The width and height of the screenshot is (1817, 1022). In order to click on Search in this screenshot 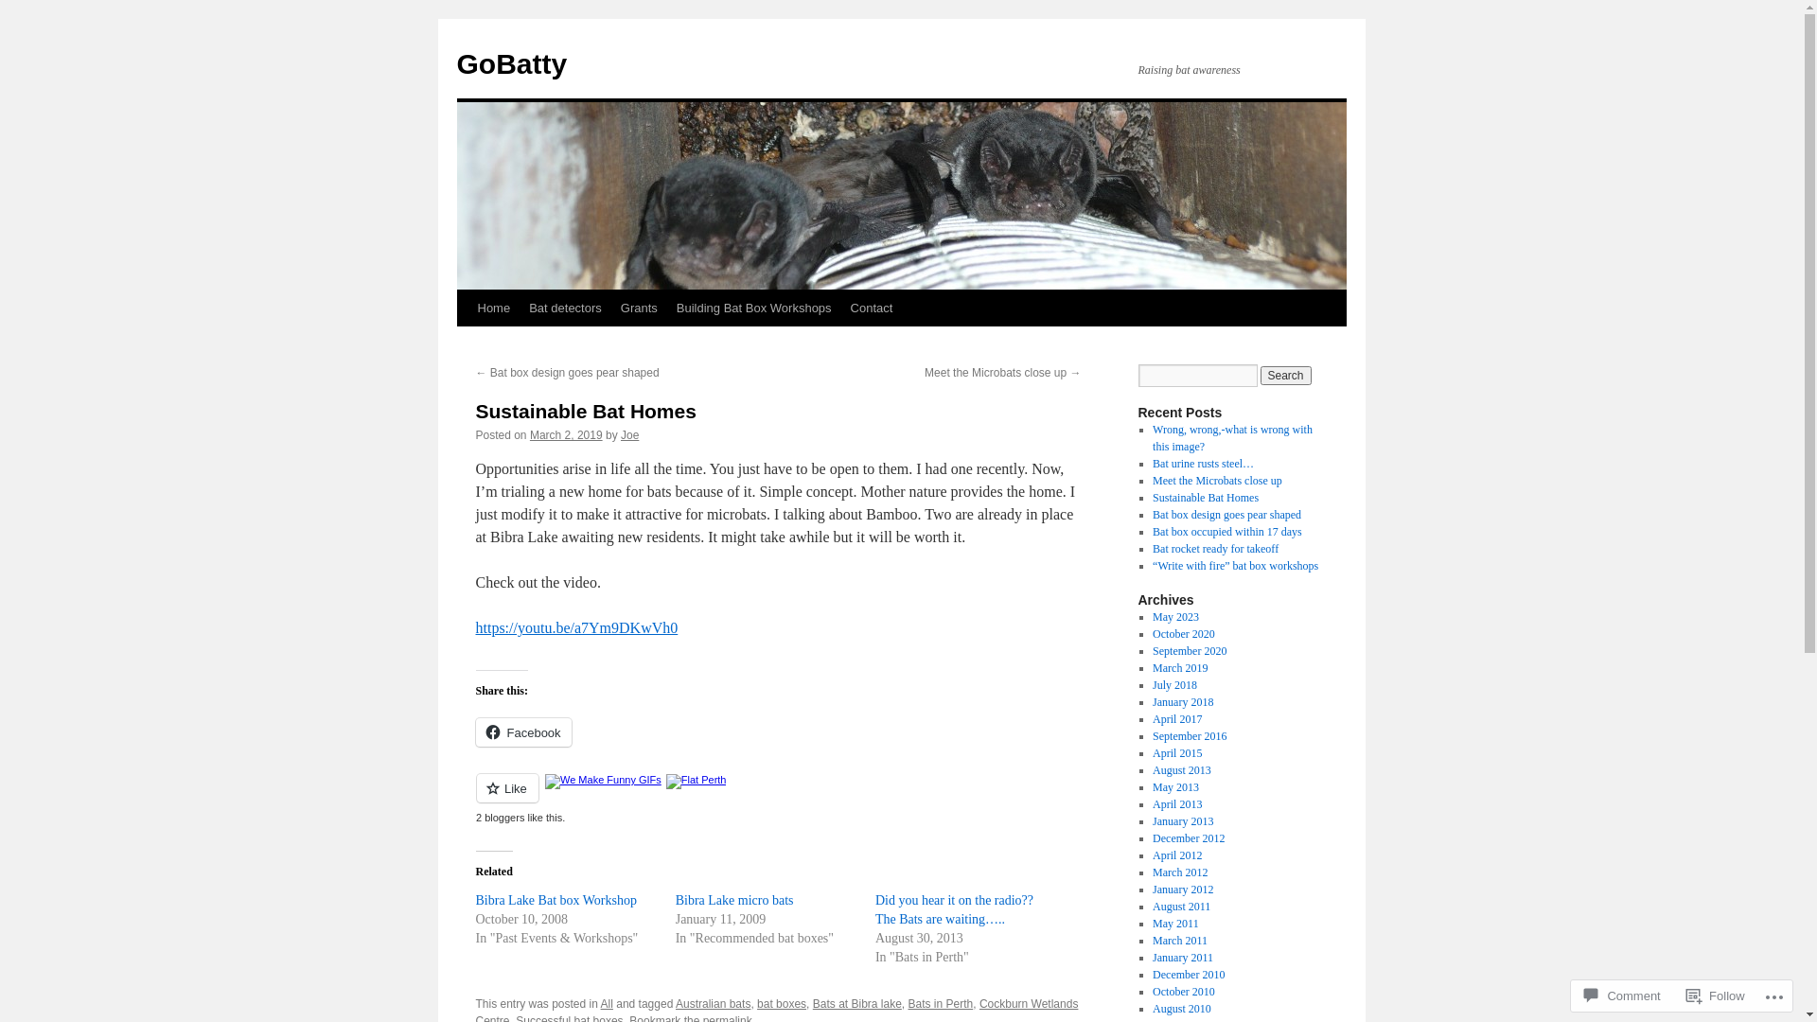, I will do `click(1286, 376)`.